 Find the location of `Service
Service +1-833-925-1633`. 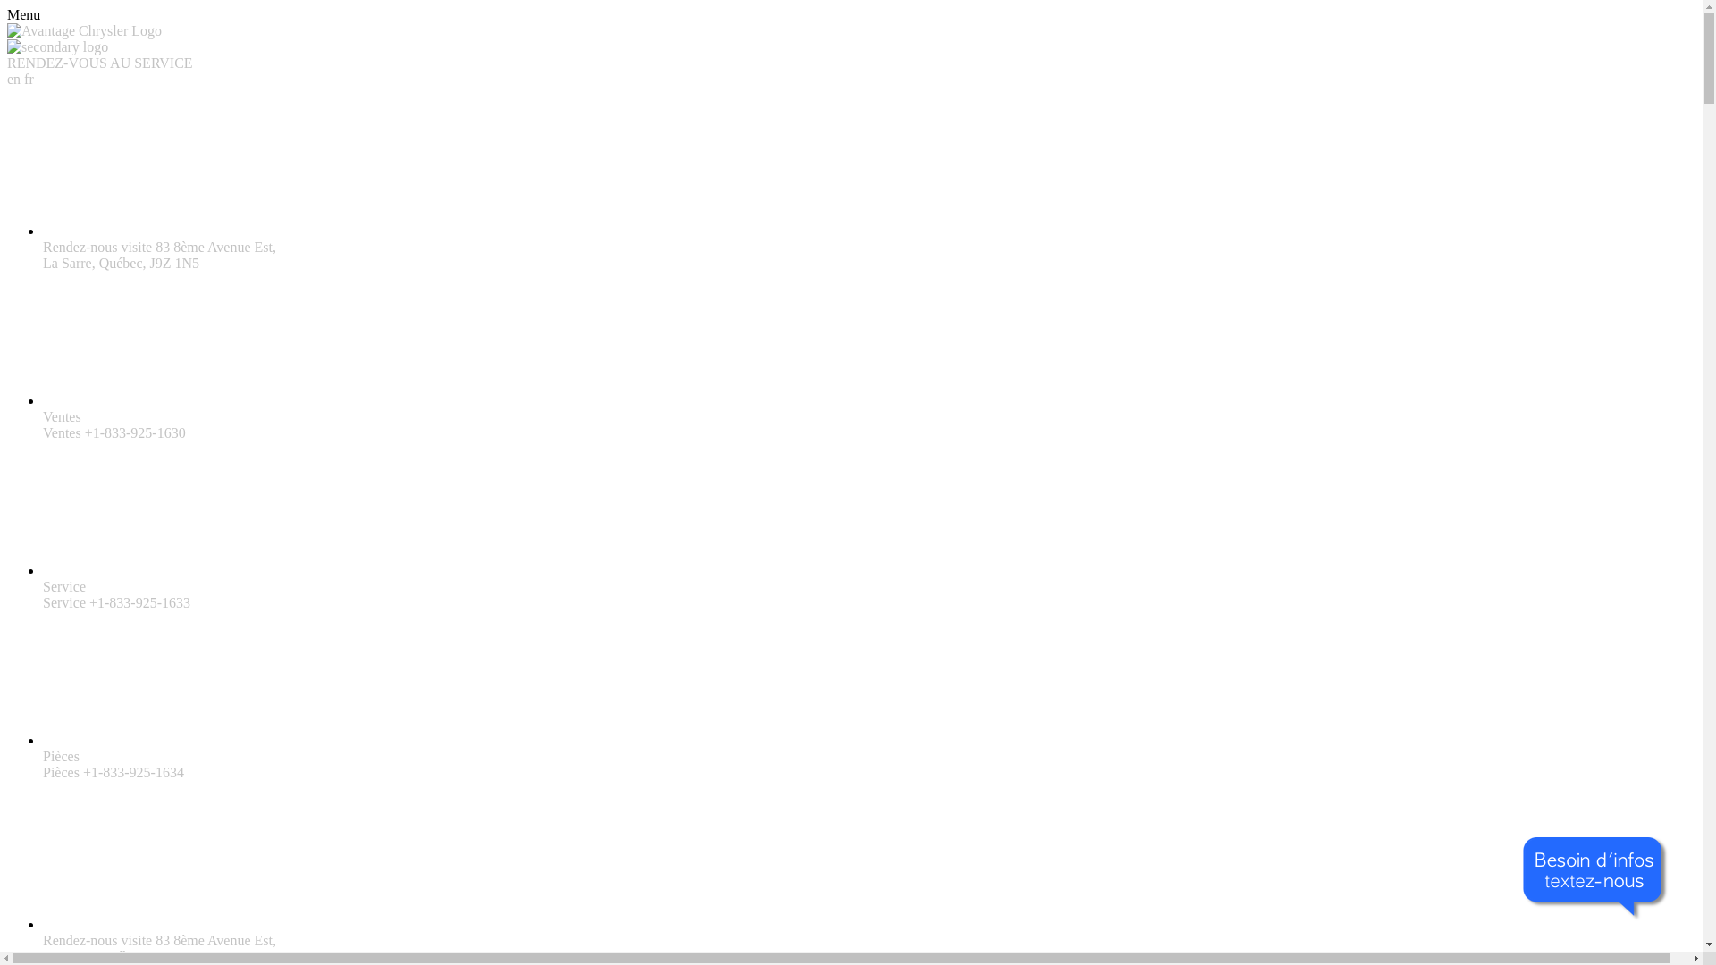

Service
Service +1-833-925-1633 is located at coordinates (869, 587).